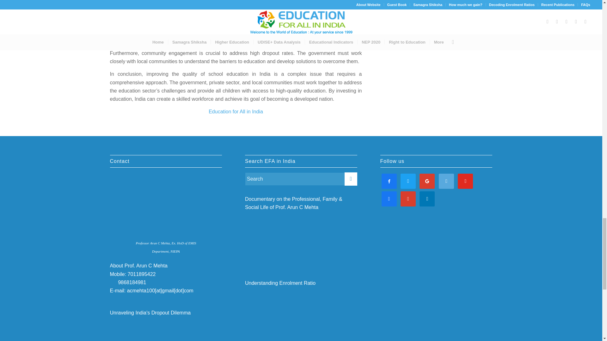 The image size is (607, 341). Describe the element at coordinates (113, 281) in the screenshot. I see `whatsapp logo` at that location.